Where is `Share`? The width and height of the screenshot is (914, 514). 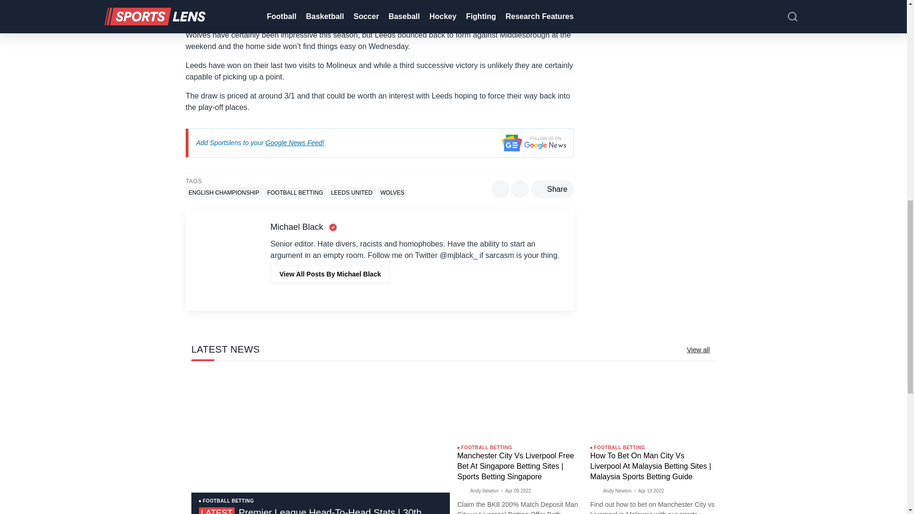
Share is located at coordinates (552, 189).